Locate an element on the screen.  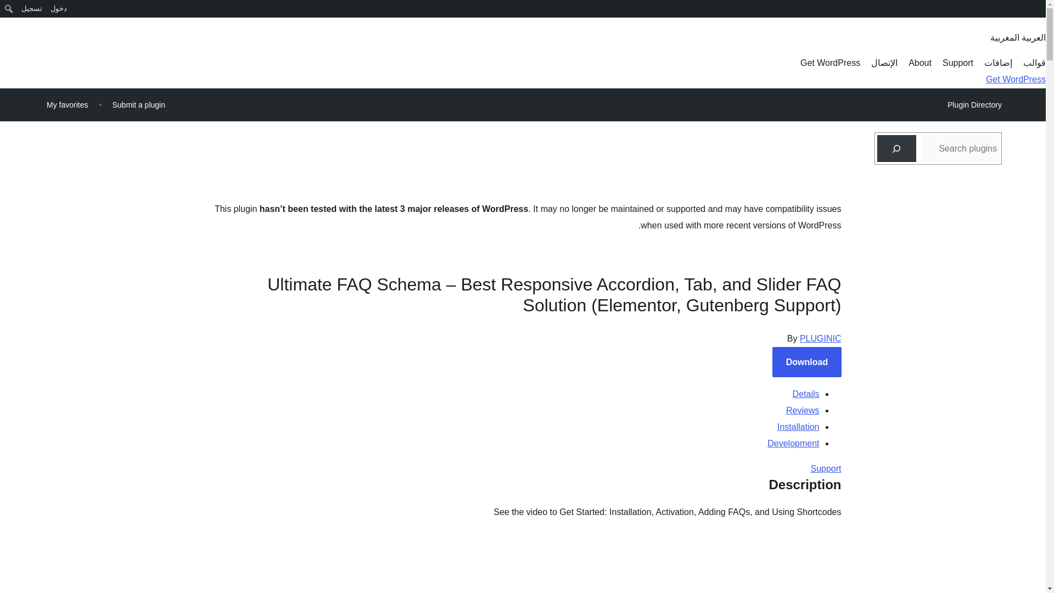
Details is located at coordinates (806, 393).